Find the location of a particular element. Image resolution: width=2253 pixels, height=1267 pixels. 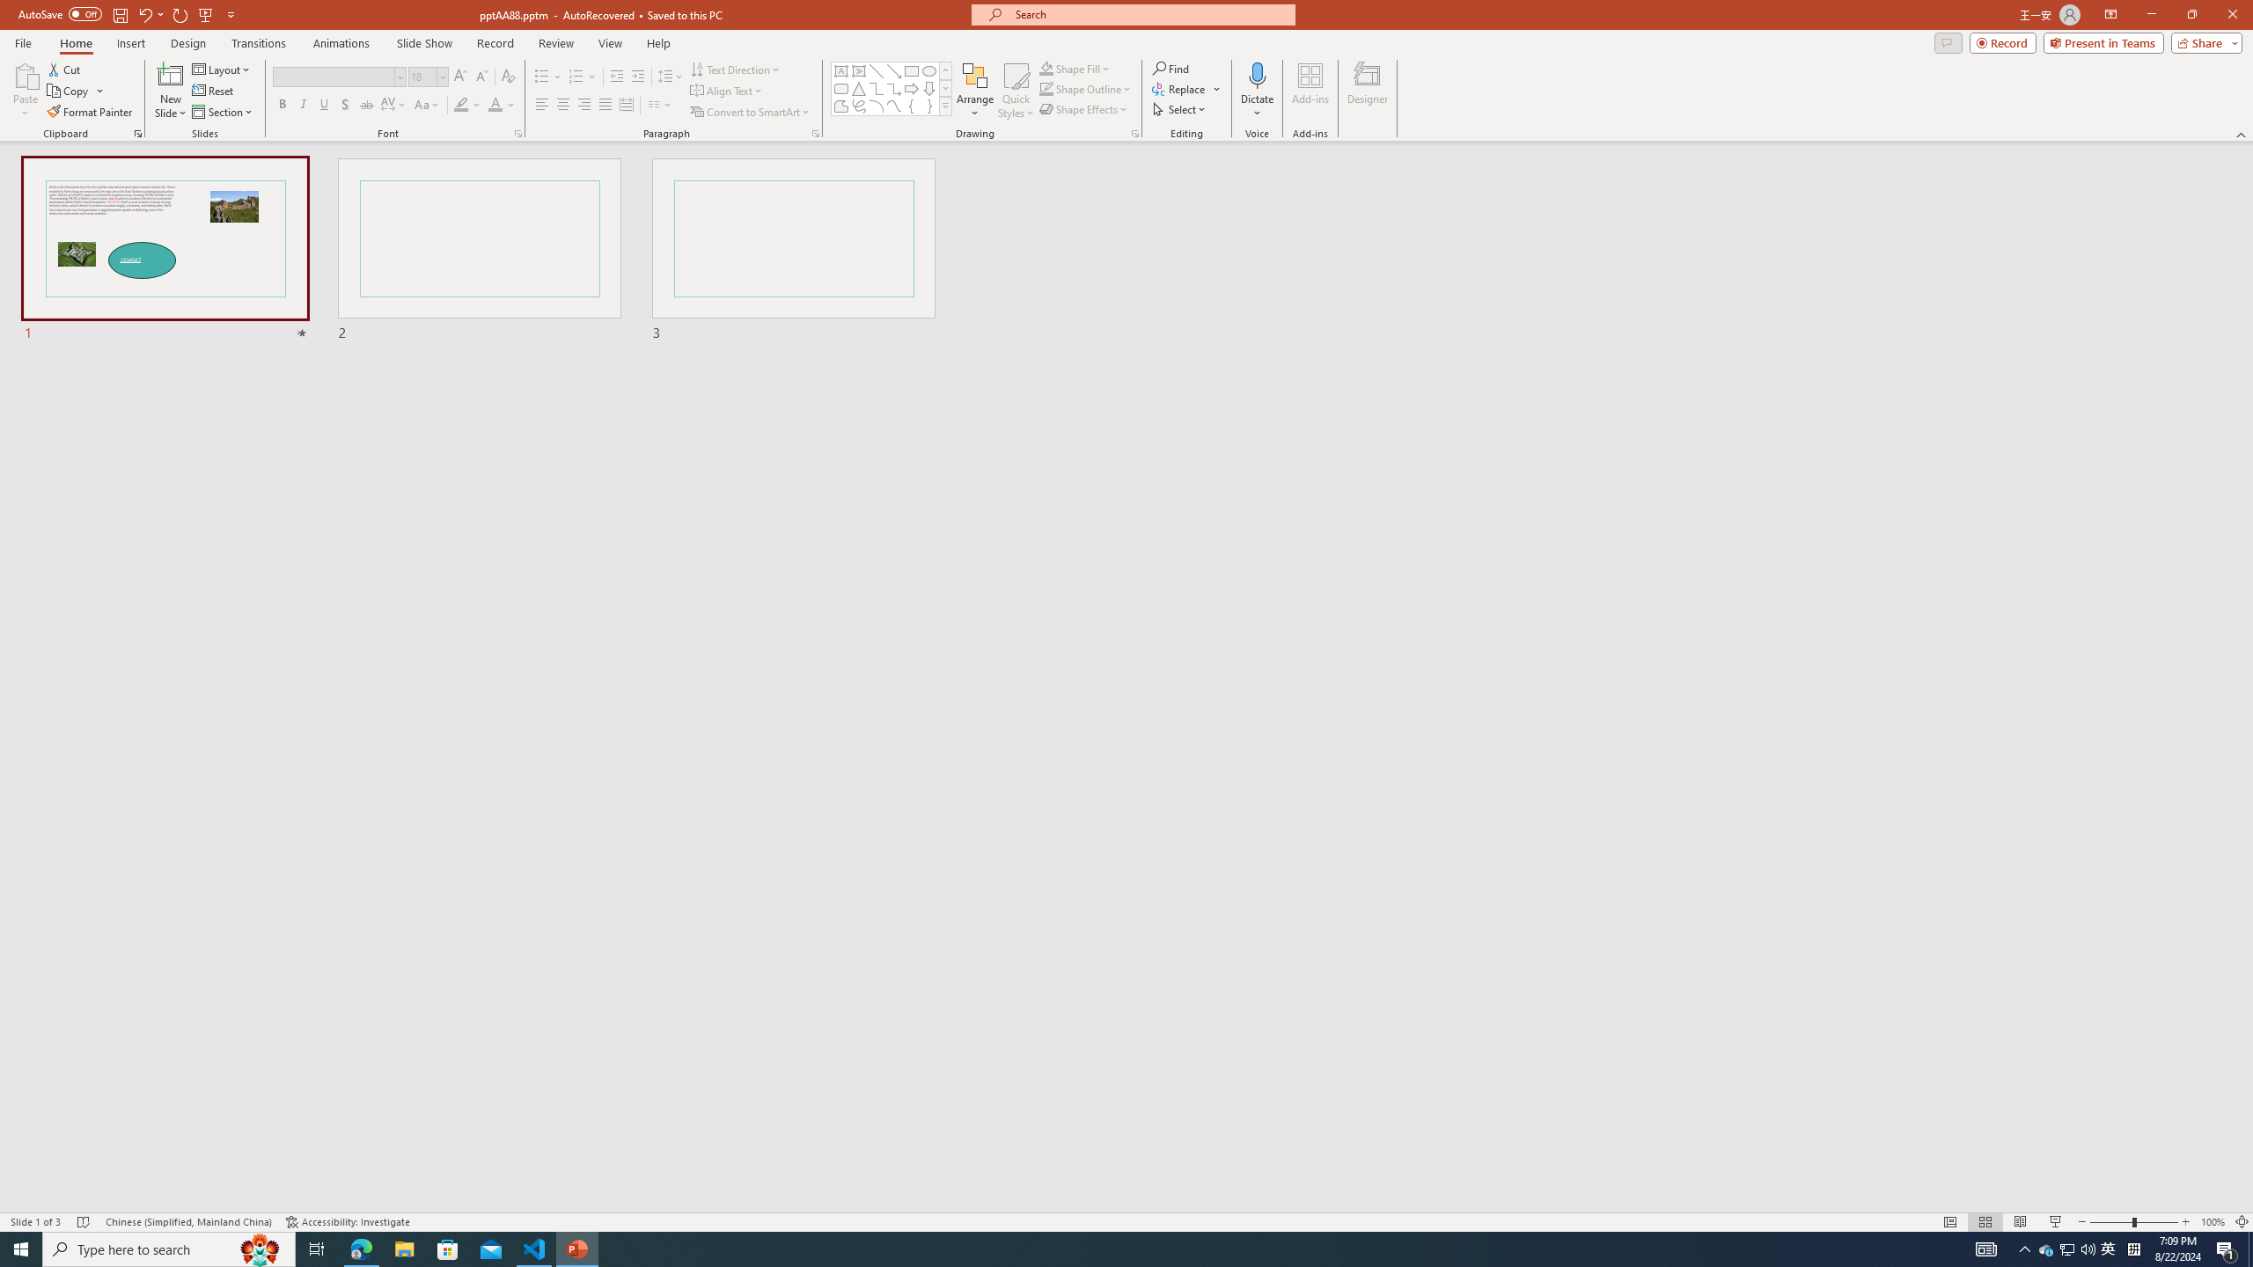

Transitions is located at coordinates (259, 43).